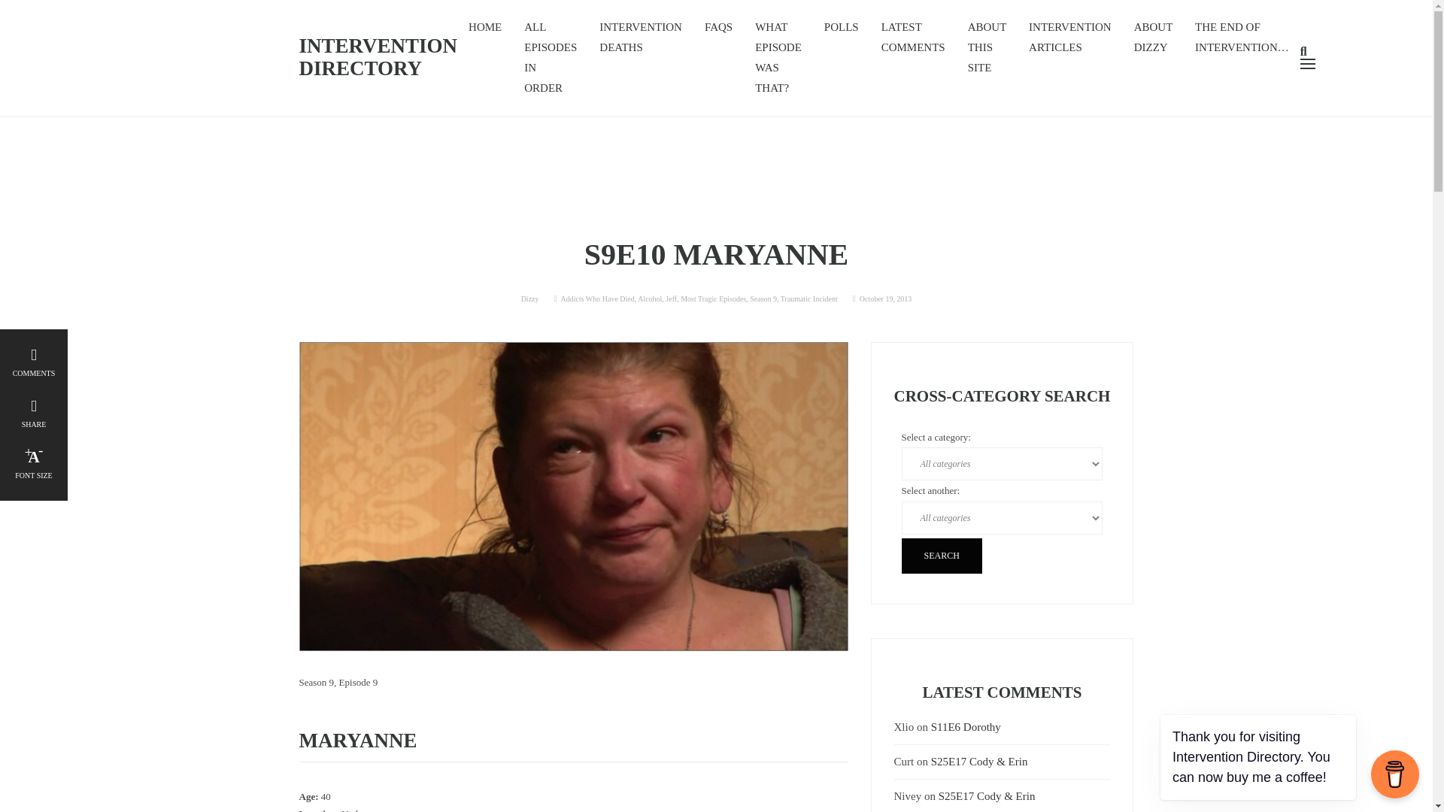 The width and height of the screenshot is (1444, 812). What do you see at coordinates (913, 38) in the screenshot?
I see `LATEST COMMENTS` at bounding box center [913, 38].